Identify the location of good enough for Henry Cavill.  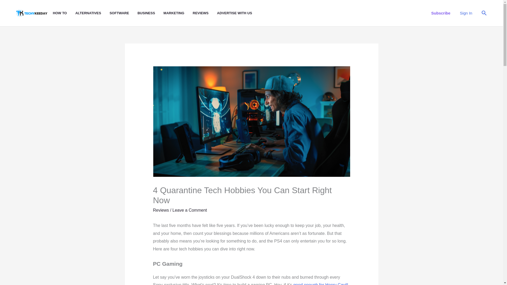
(321, 284).